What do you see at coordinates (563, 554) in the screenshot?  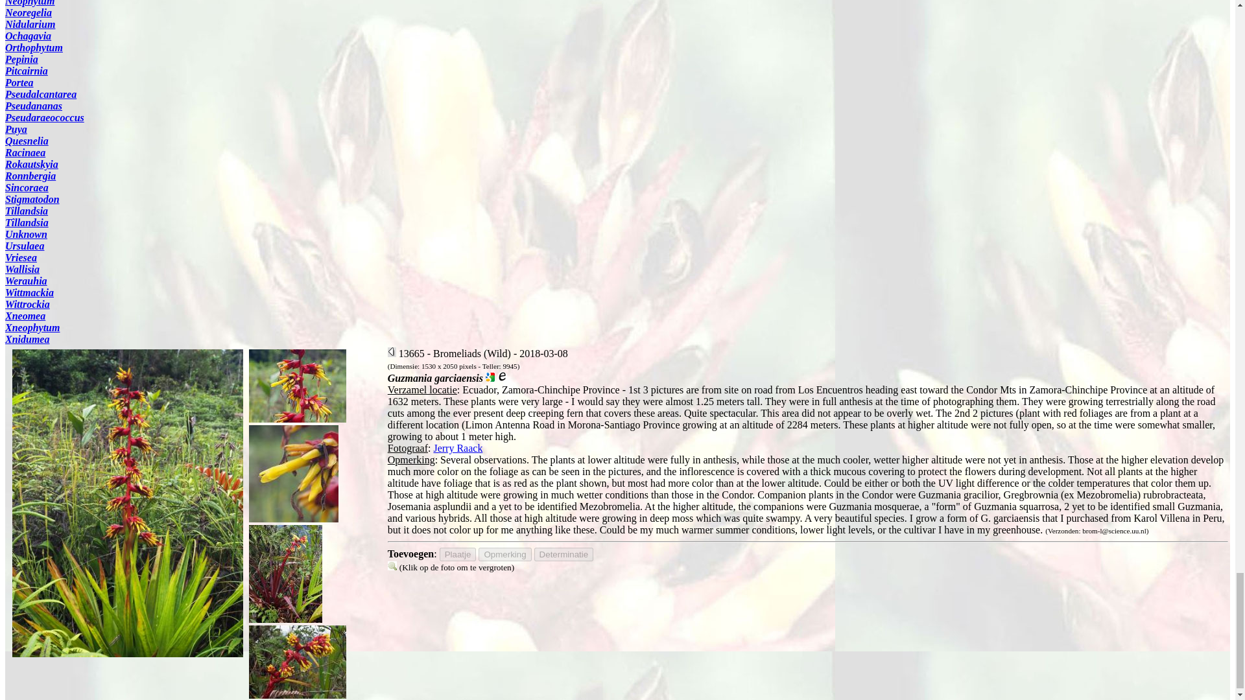 I see `Determinatie` at bounding box center [563, 554].